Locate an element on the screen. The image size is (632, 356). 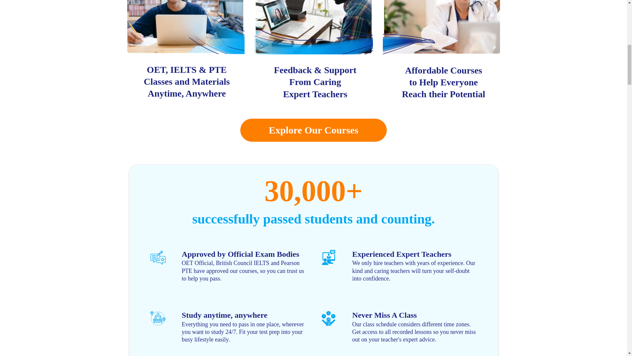
Explore Our Courses is located at coordinates (313, 130).